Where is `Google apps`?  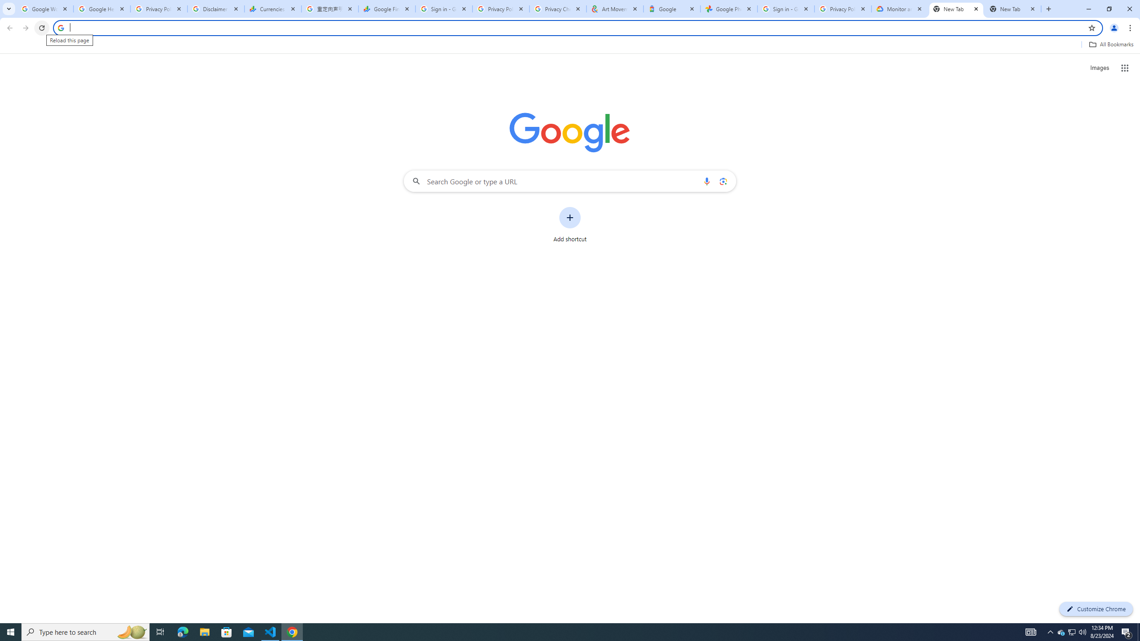 Google apps is located at coordinates (1125, 68).